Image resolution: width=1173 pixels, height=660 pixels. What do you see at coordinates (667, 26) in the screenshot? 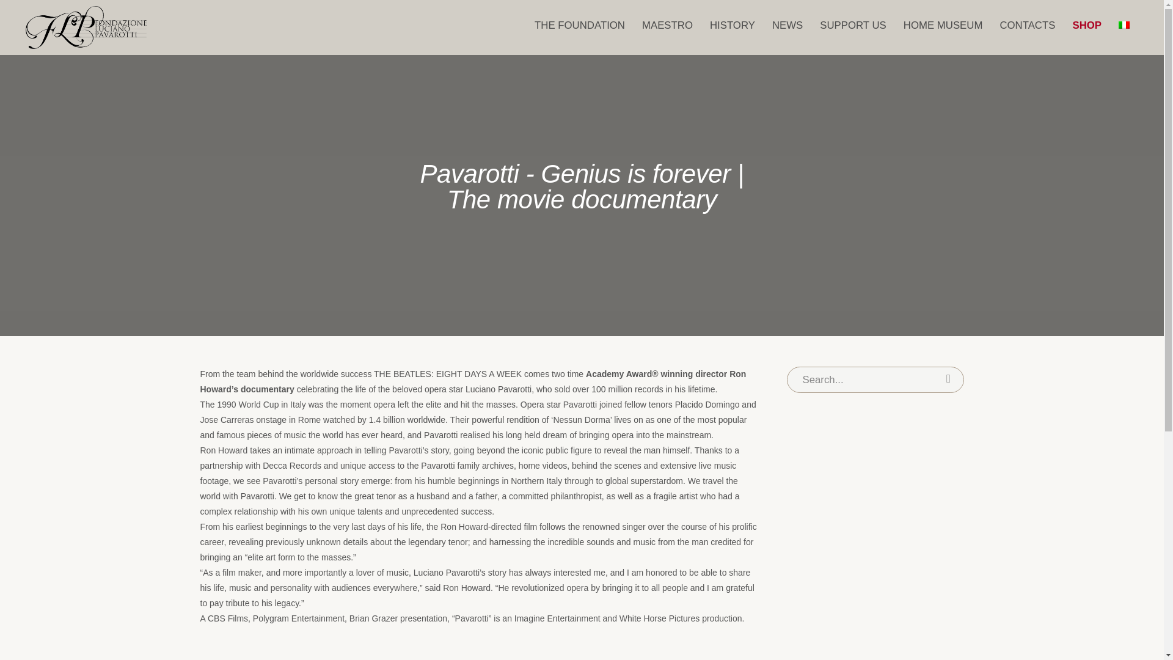
I see `MAESTRO` at bounding box center [667, 26].